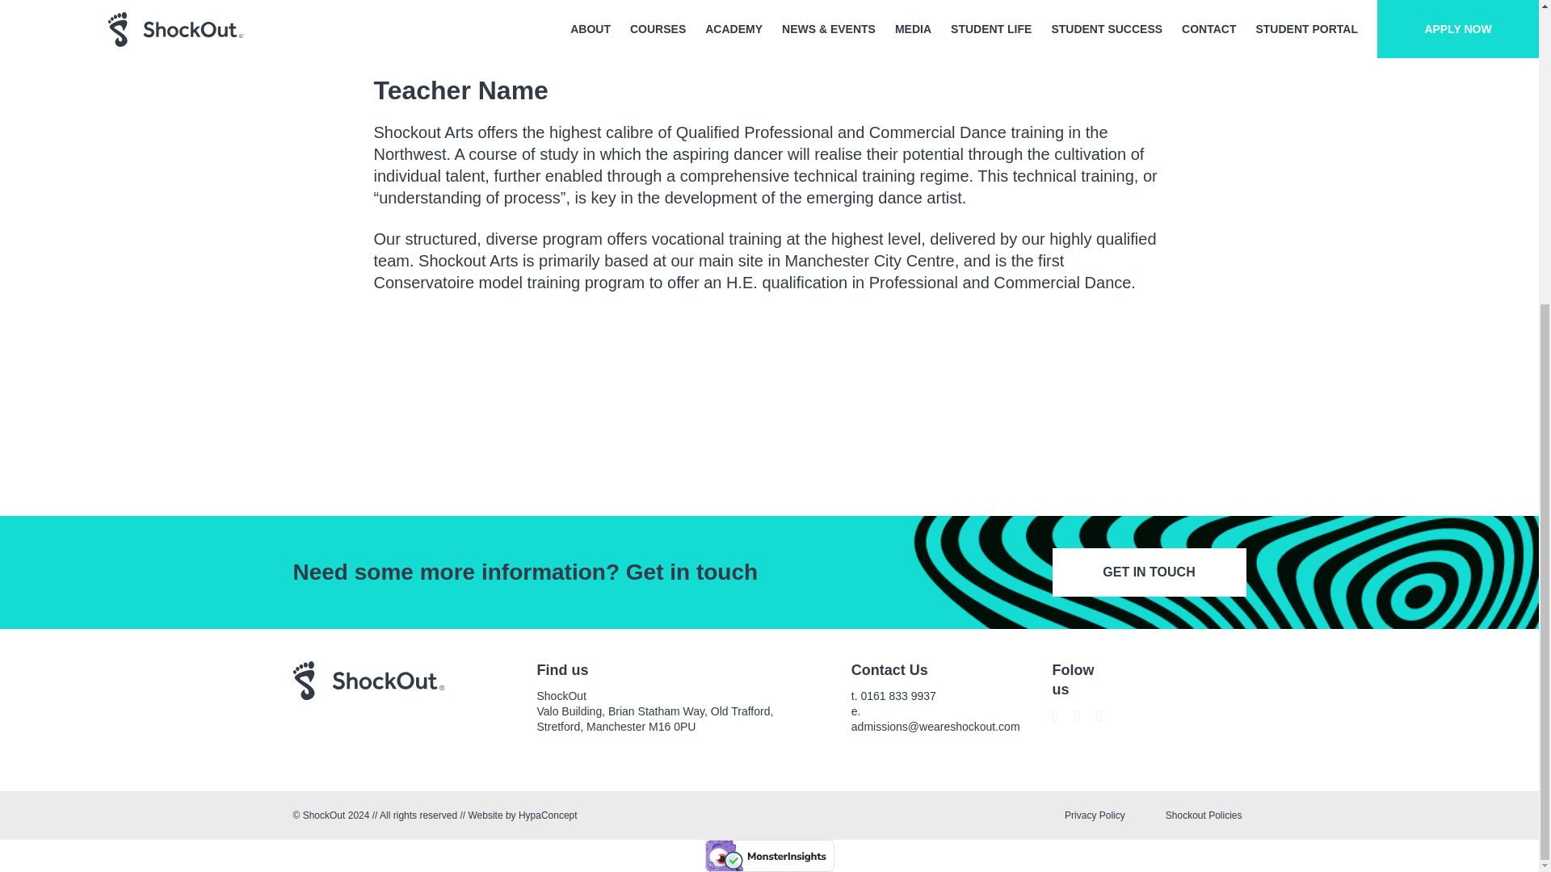 The image size is (1551, 872). Describe the element at coordinates (1204, 815) in the screenshot. I see `Shockout Policies` at that location.